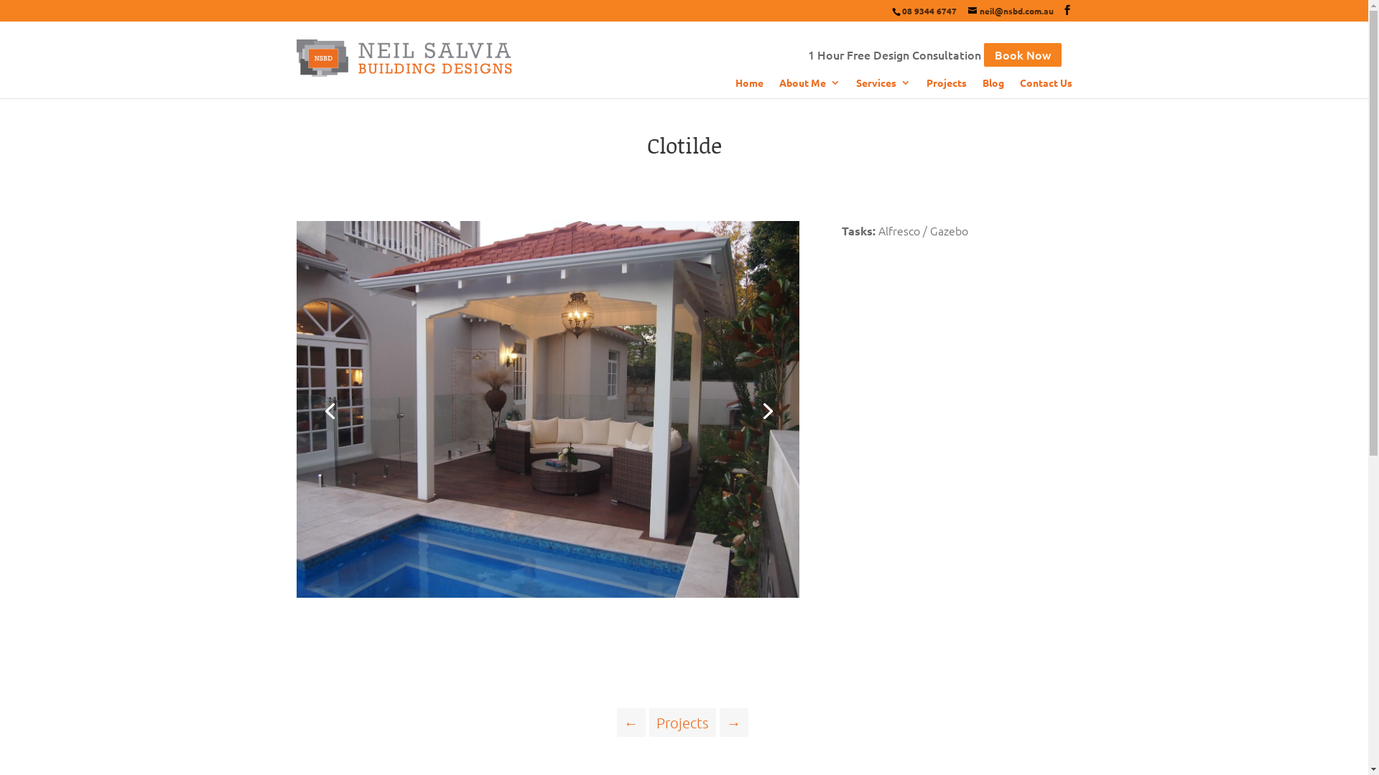  Describe the element at coordinates (1046, 88) in the screenshot. I see `Contact Us` at that location.